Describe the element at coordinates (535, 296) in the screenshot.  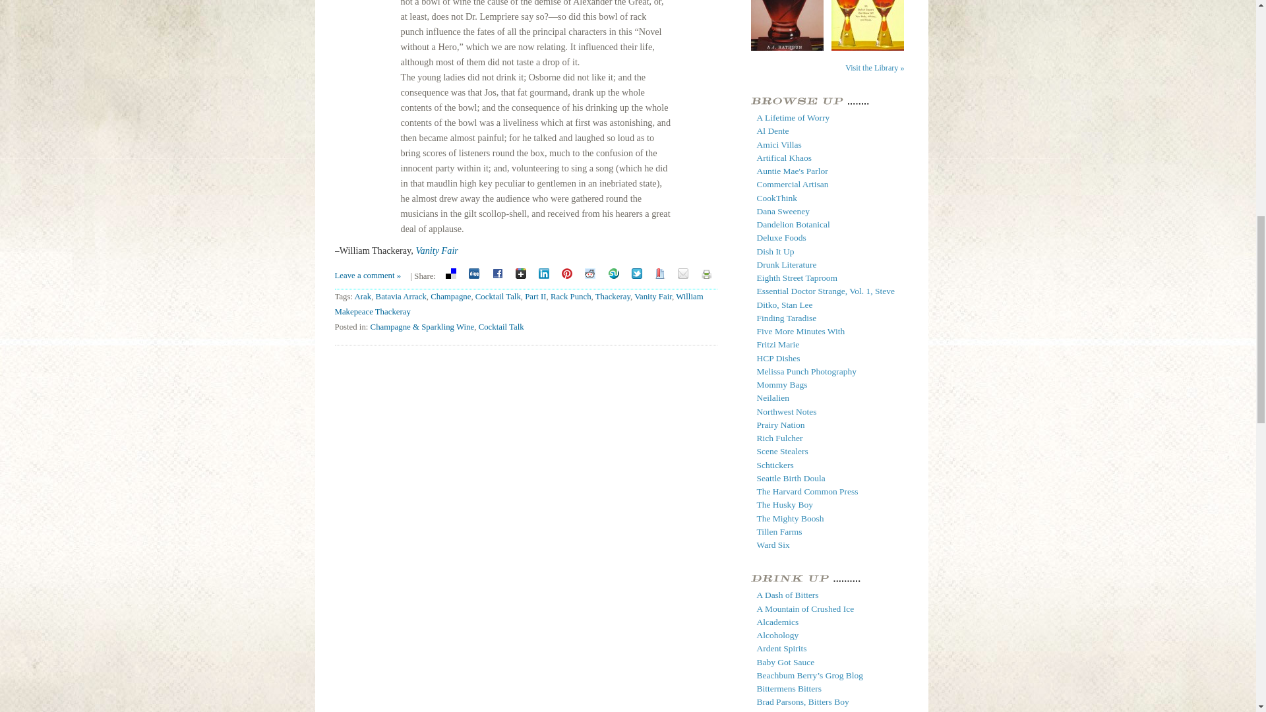
I see `Part II` at that location.